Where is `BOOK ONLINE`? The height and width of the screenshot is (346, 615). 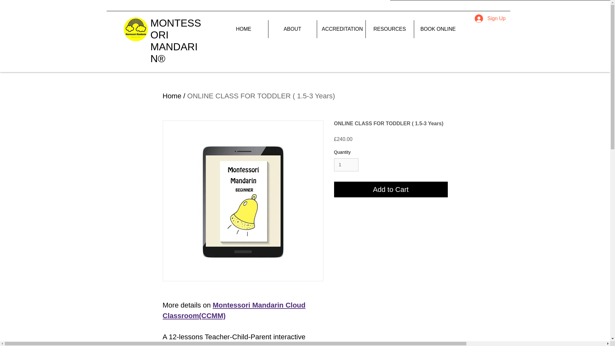
BOOK ONLINE is located at coordinates (438, 29).